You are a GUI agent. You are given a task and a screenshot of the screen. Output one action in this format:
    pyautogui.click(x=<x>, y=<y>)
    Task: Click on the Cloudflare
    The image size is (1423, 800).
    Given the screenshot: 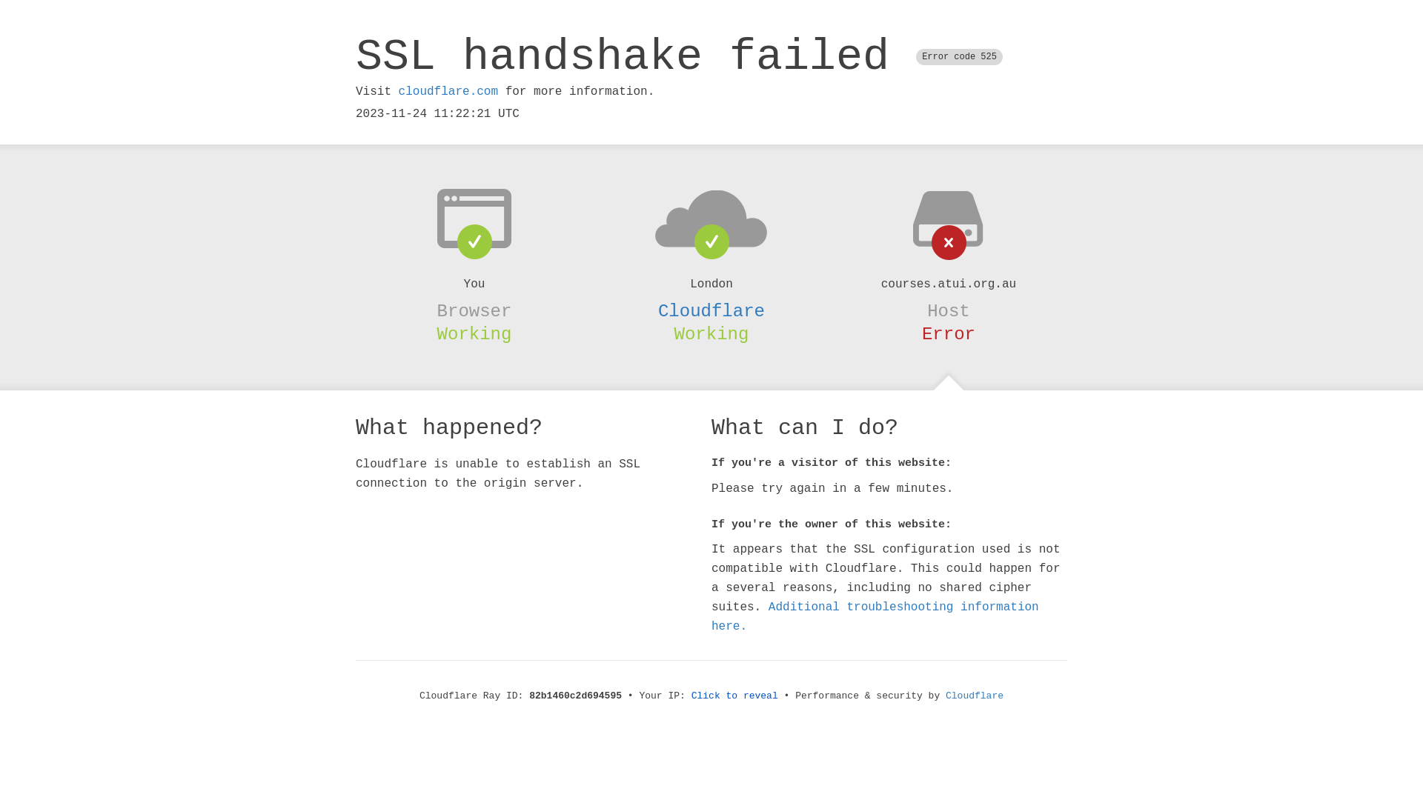 What is the action you would take?
    pyautogui.click(x=975, y=696)
    